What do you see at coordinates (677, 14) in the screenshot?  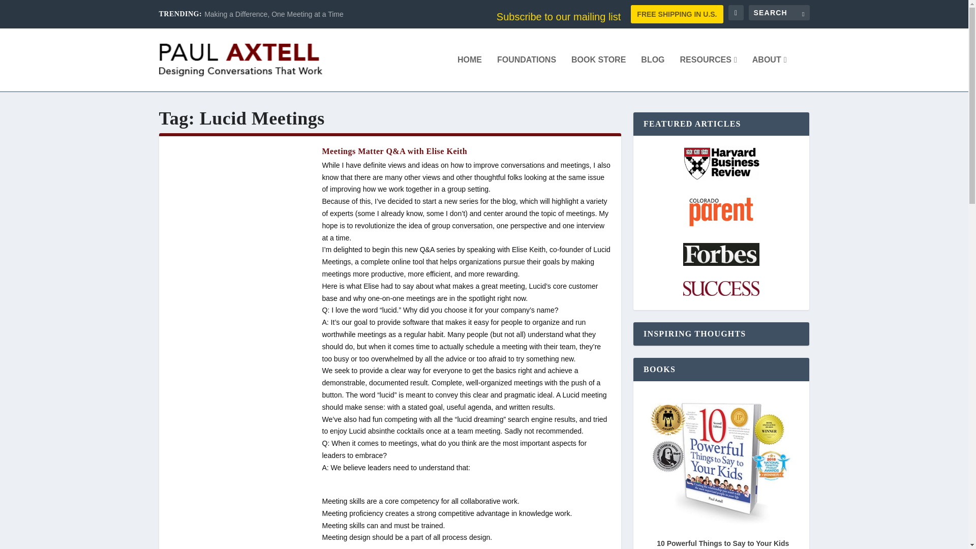 I see `FREE SHIPPING IN U.S.` at bounding box center [677, 14].